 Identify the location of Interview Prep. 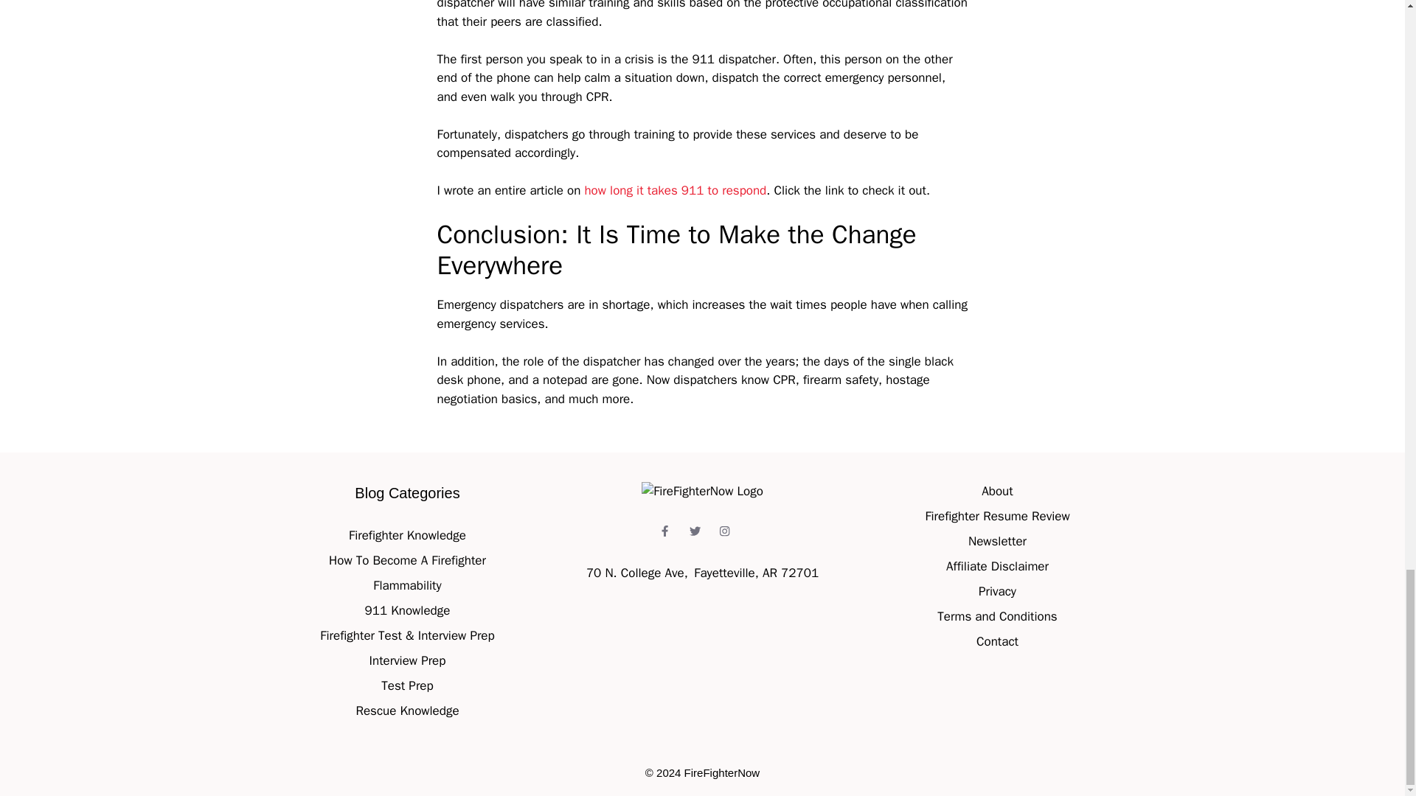
(407, 660).